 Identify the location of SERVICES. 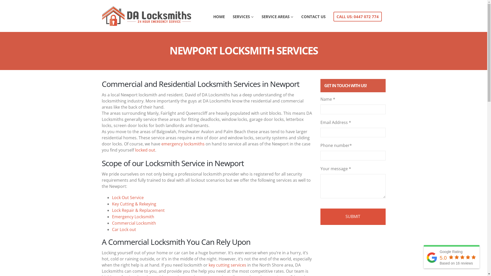
(243, 16).